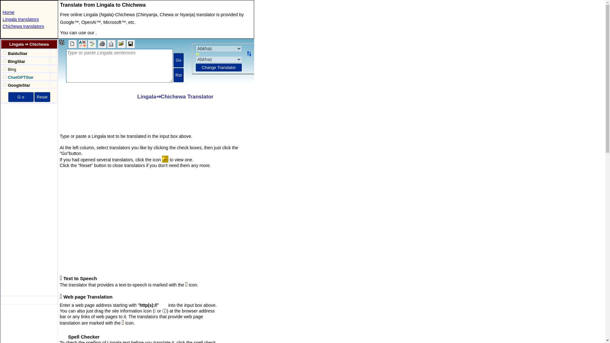  I want to click on Online Chichewa translators, so click(23, 26).